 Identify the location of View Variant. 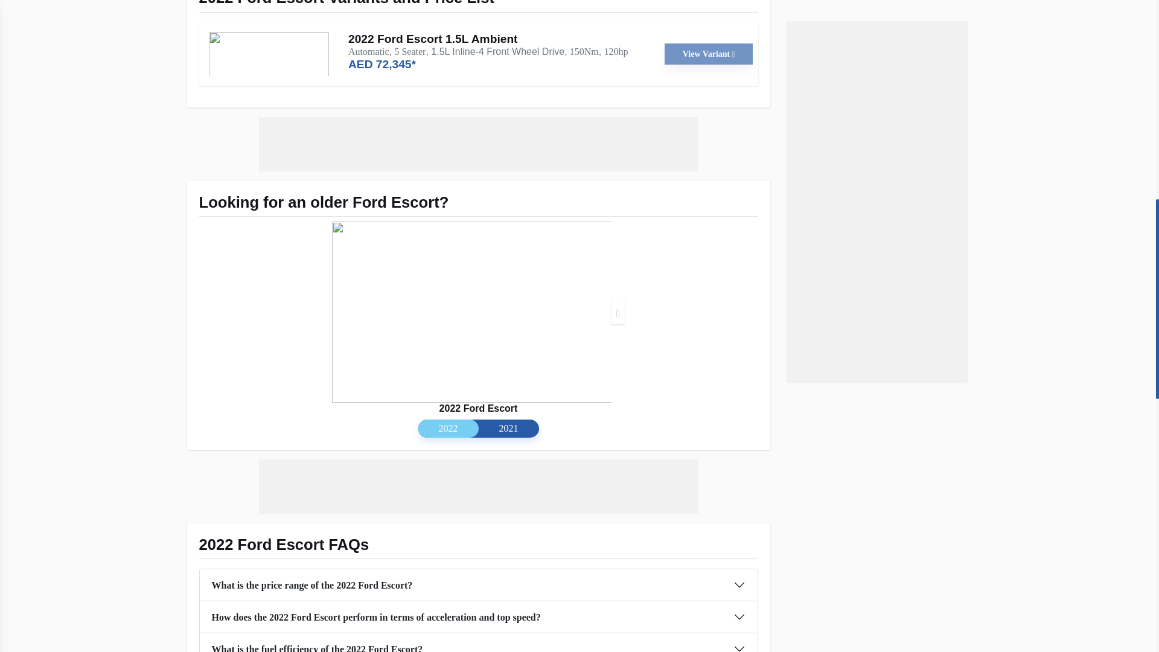
(708, 54).